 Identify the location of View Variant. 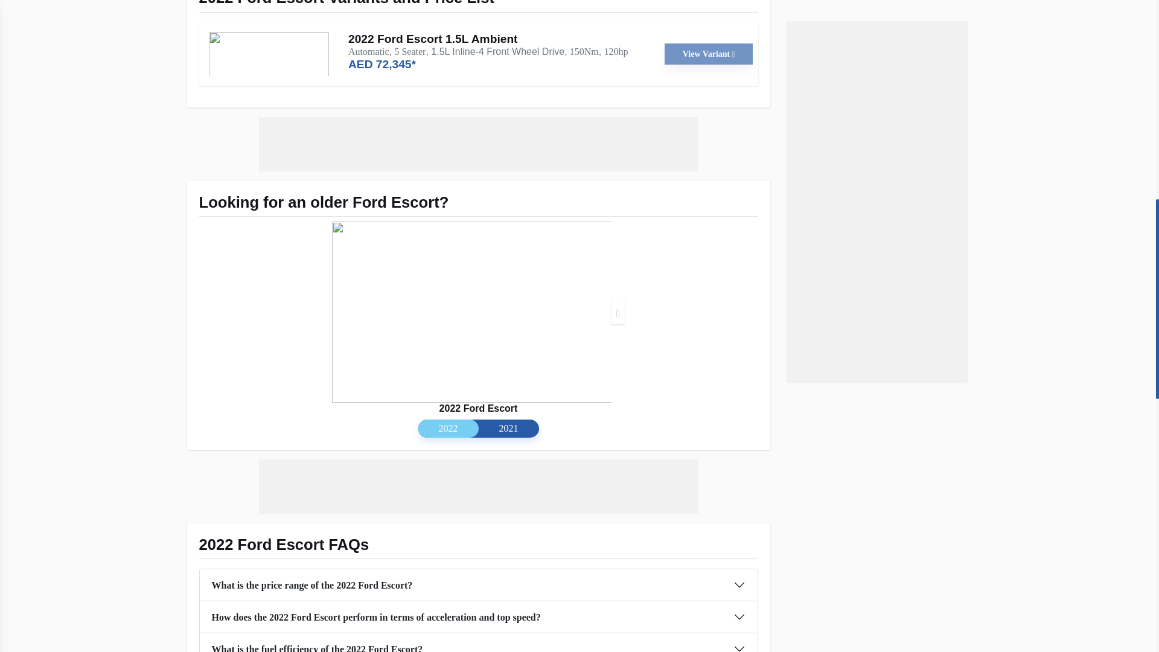
(708, 54).